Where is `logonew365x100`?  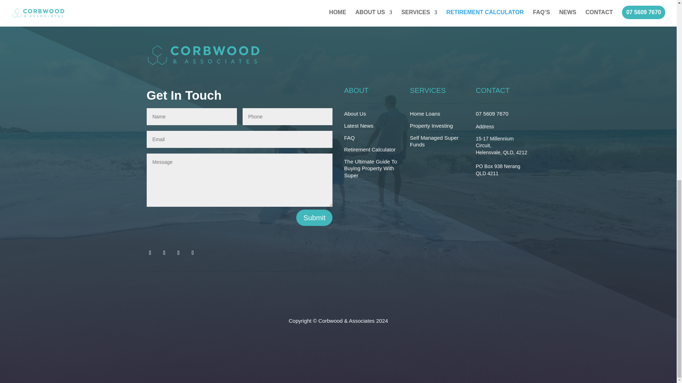
logonew365x100 is located at coordinates (203, 55).